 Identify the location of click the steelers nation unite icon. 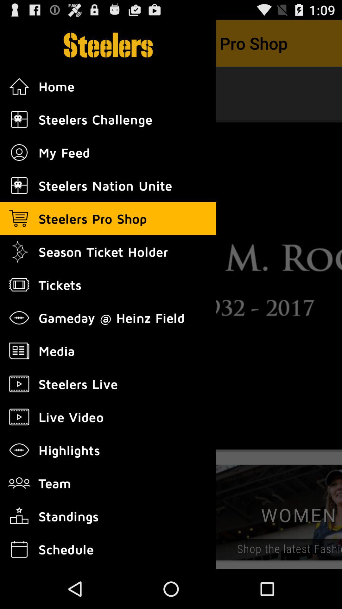
(19, 186).